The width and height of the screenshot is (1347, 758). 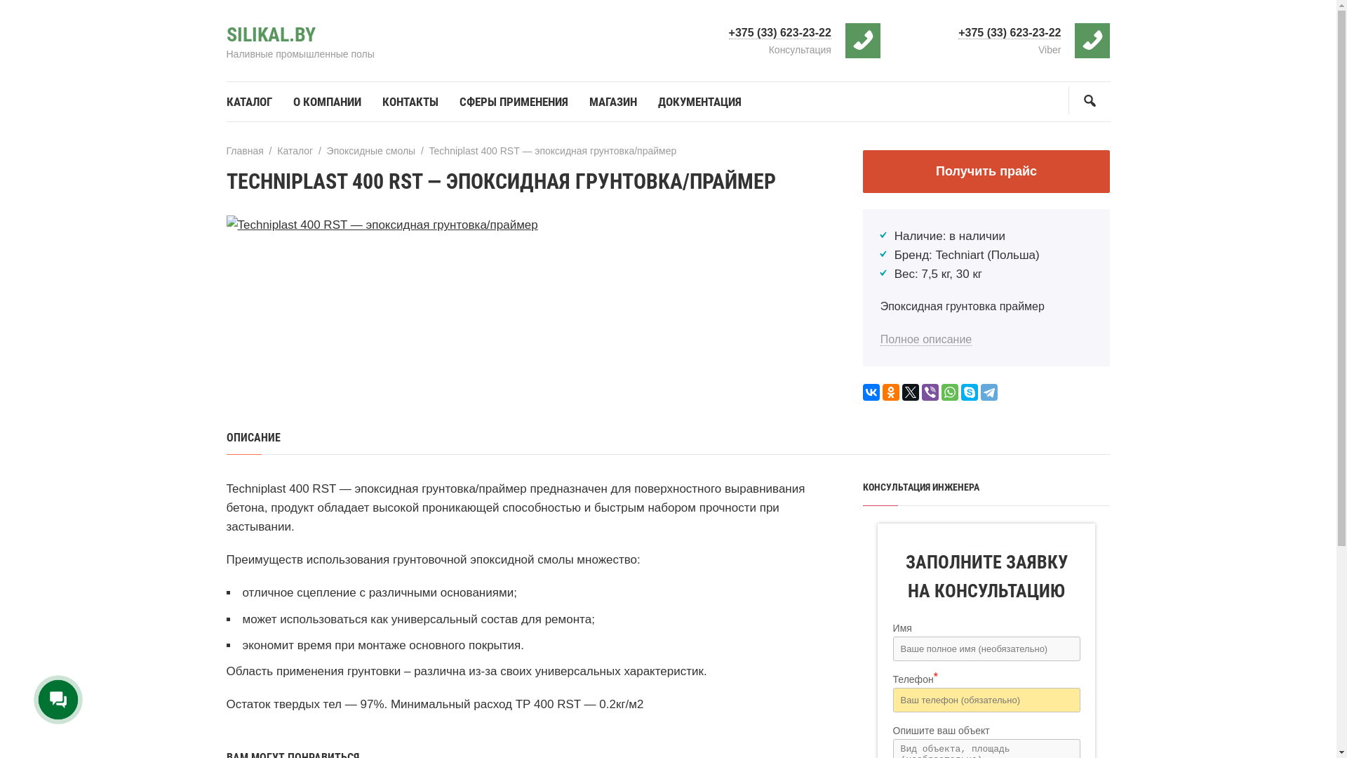 What do you see at coordinates (1010, 33) in the screenshot?
I see `+375 (33) 623-23-22` at bounding box center [1010, 33].